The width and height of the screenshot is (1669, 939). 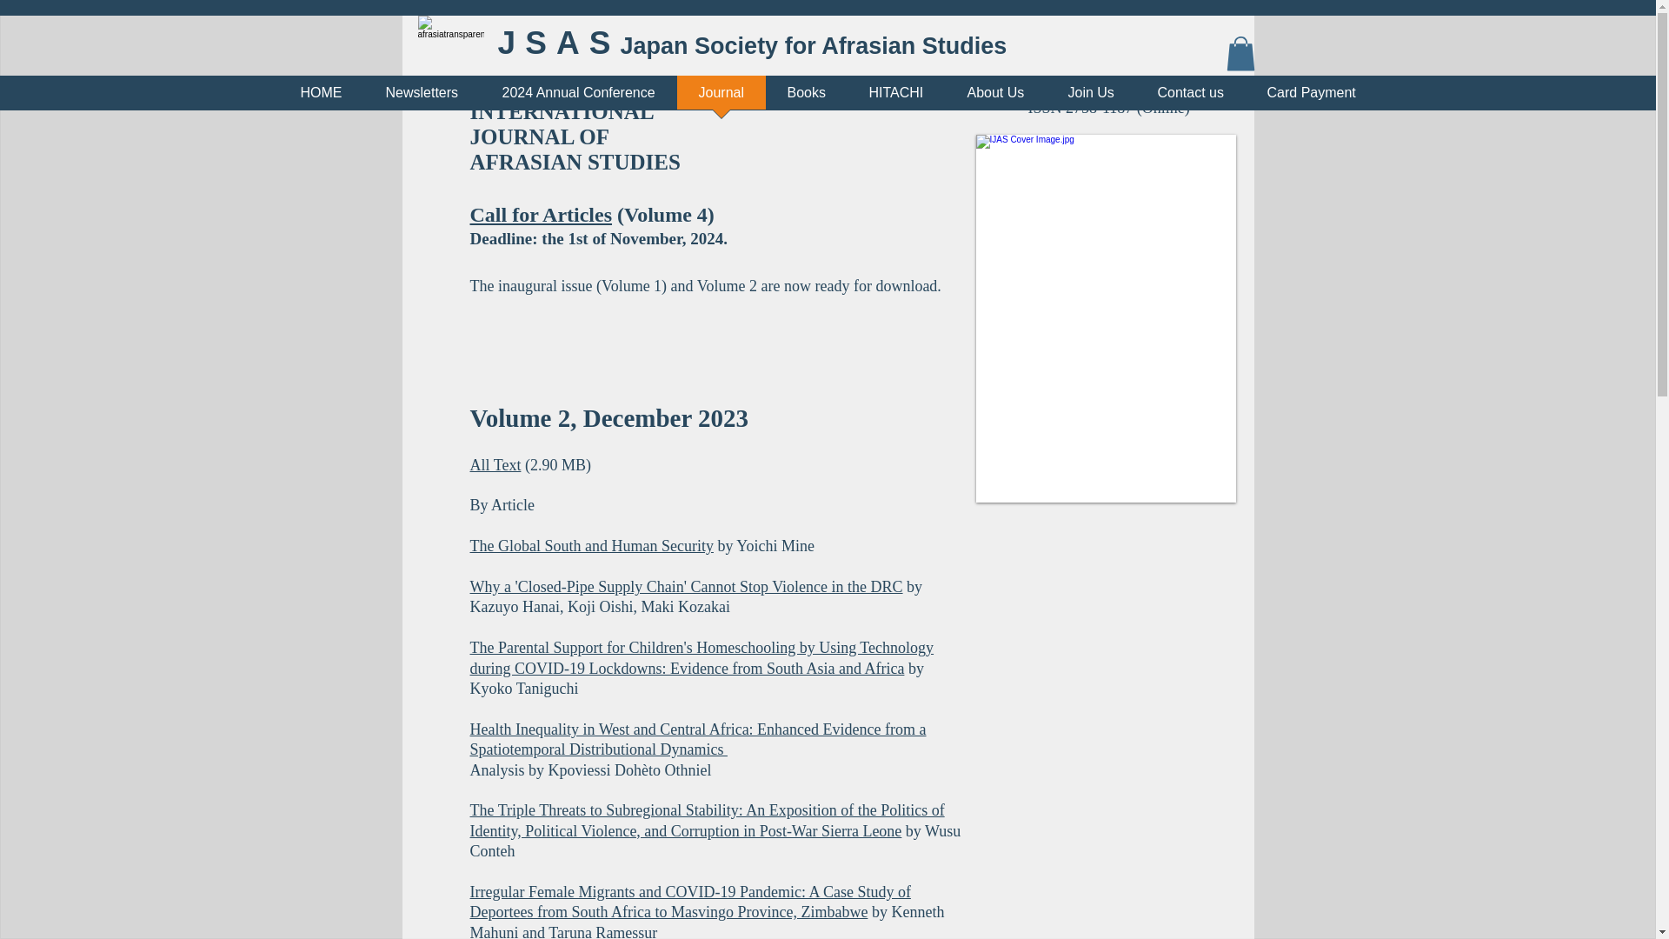 I want to click on Contact us, so click(x=1189, y=98).